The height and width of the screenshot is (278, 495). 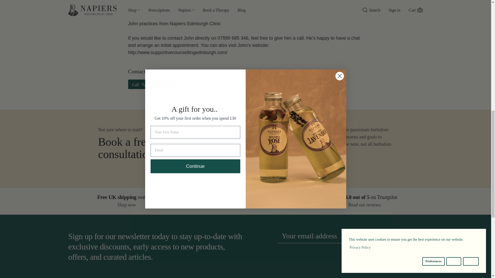 I want to click on Submit, so click(x=406, y=236).